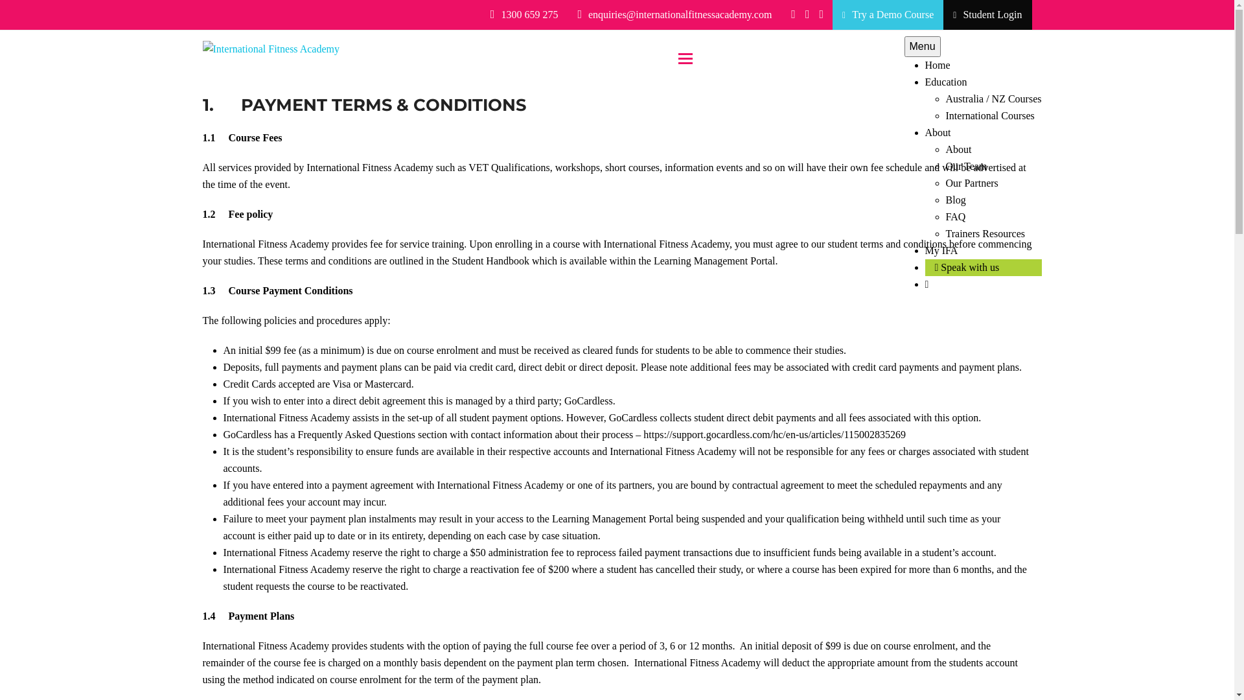 This screenshot has width=1244, height=700. I want to click on Home, so click(938, 65).